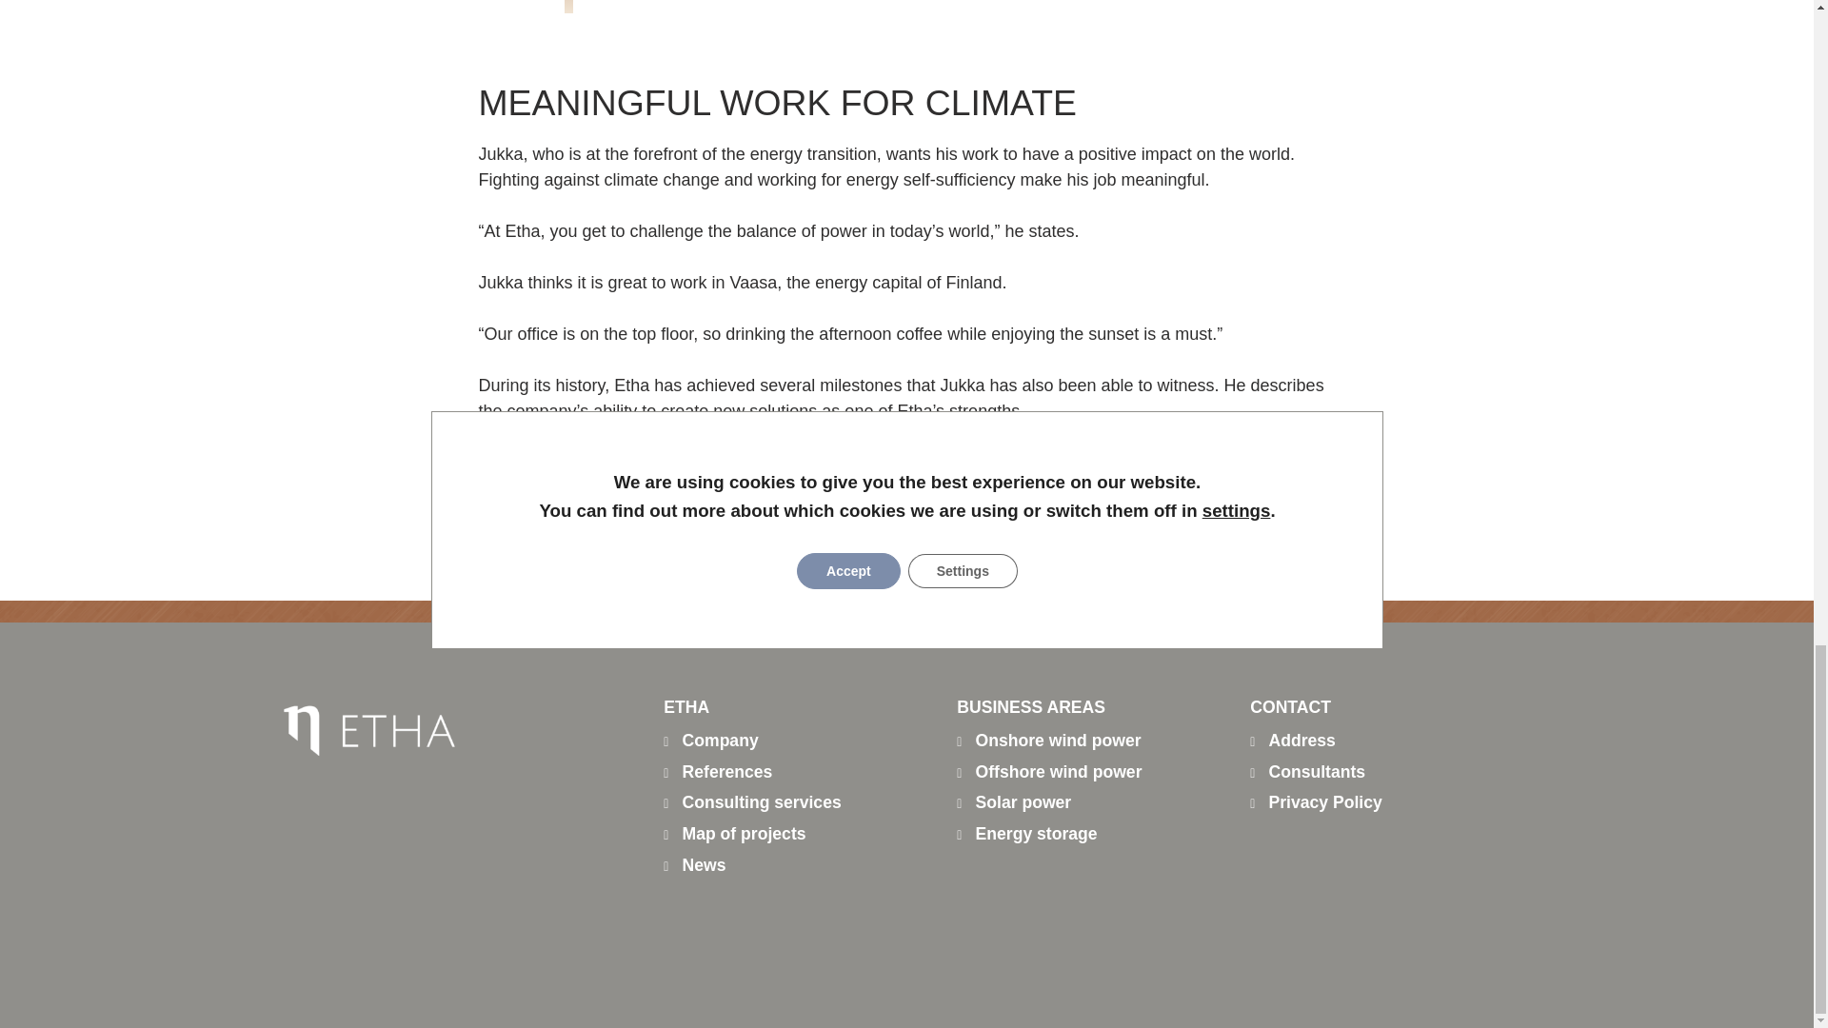 The width and height of the screenshot is (1828, 1028). Describe the element at coordinates (710, 741) in the screenshot. I see `Company` at that location.